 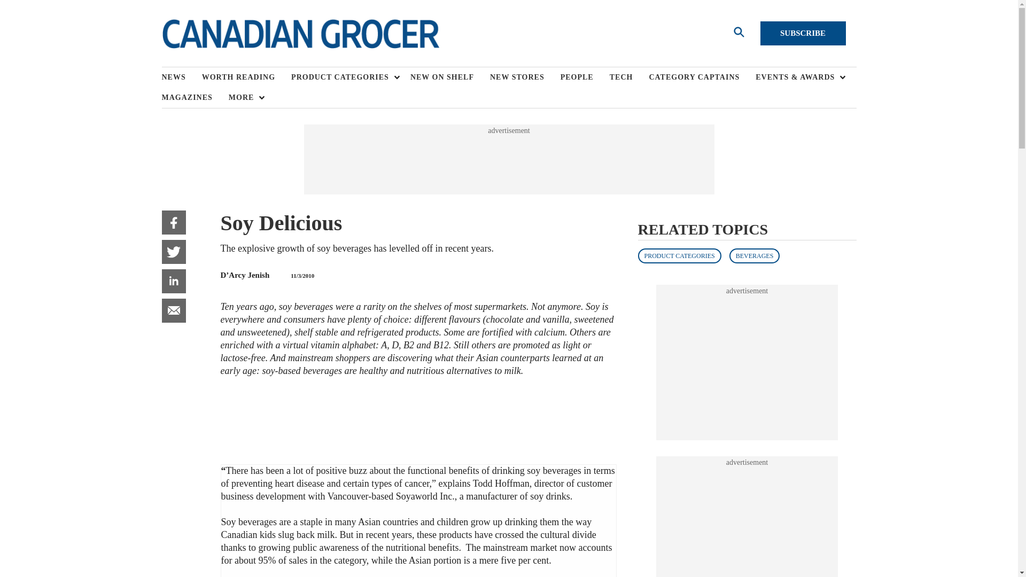 What do you see at coordinates (173, 310) in the screenshot?
I see `email` at bounding box center [173, 310].